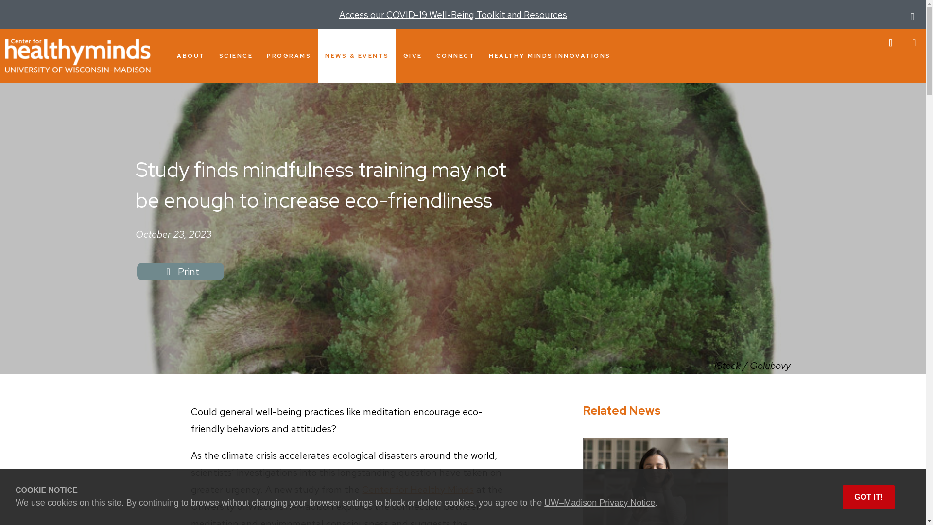  What do you see at coordinates (868, 497) in the screenshot?
I see `GOT IT!` at bounding box center [868, 497].